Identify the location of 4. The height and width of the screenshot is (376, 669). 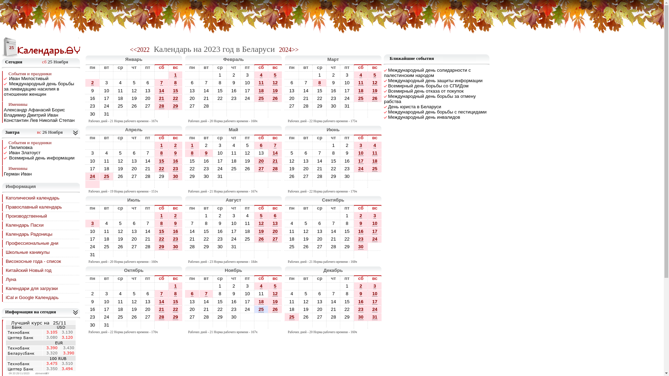
(247, 216).